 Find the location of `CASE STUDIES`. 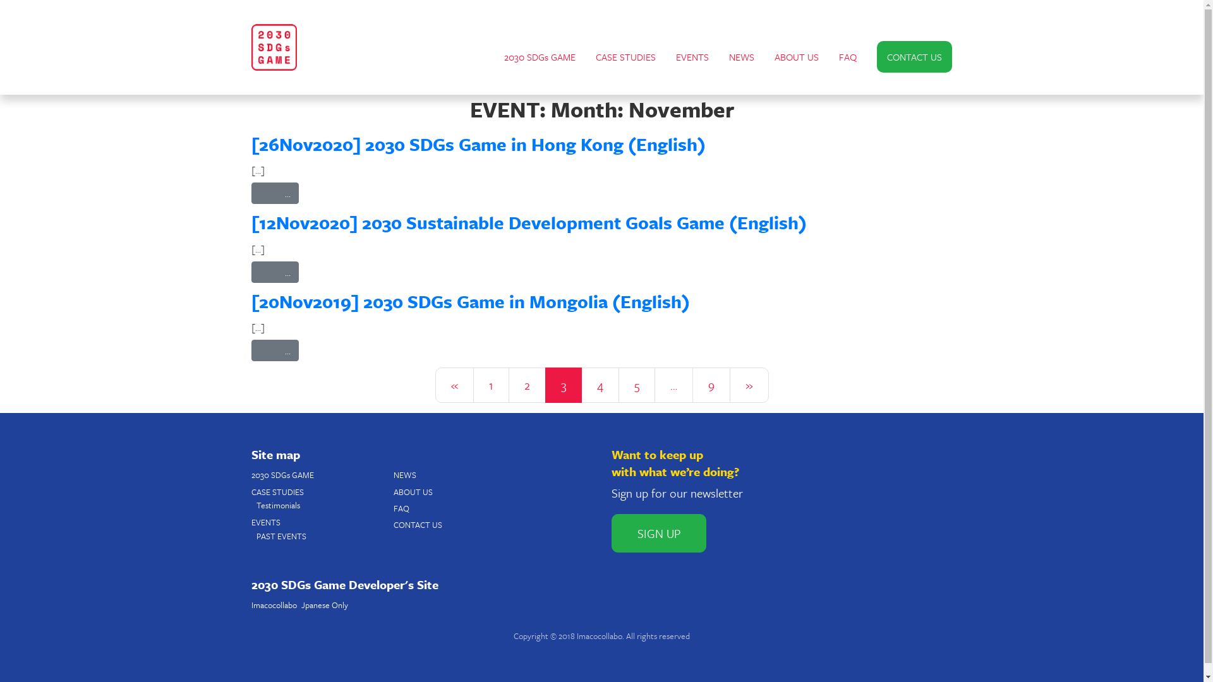

CASE STUDIES is located at coordinates (278, 492).